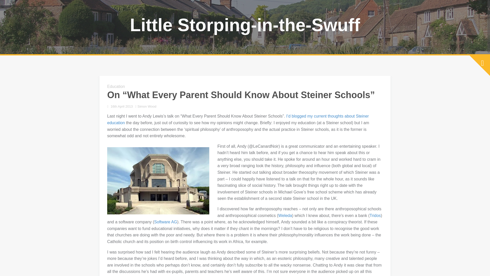 The image size is (490, 276). What do you see at coordinates (245, 25) in the screenshot?
I see `Little Storping-in-the-Swuff` at bounding box center [245, 25].